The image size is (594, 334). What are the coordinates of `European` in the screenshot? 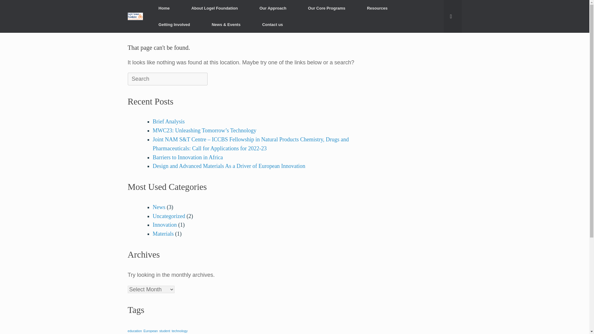 It's located at (151, 331).